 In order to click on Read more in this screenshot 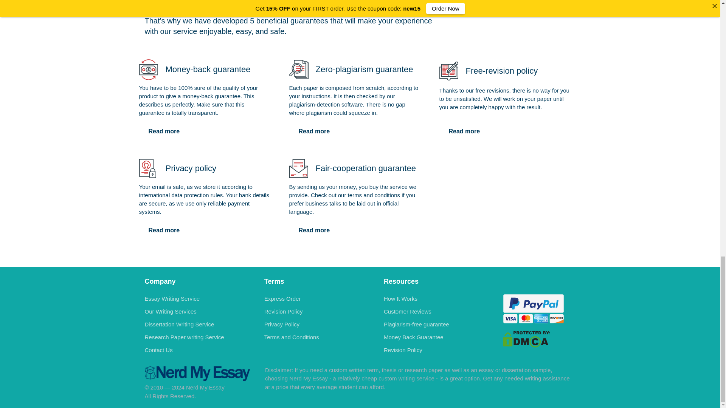, I will do `click(464, 131)`.